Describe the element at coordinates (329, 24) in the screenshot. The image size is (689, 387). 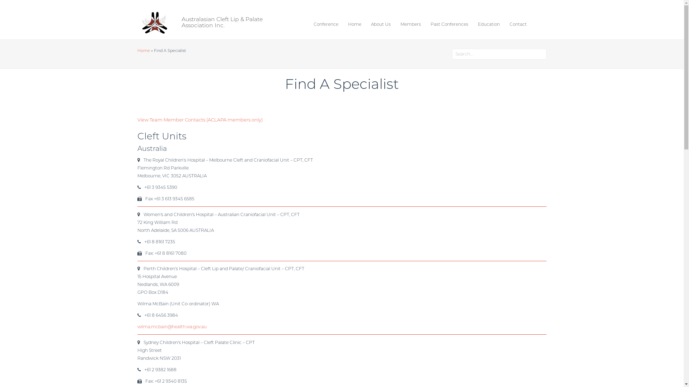
I see `Conference` at that location.